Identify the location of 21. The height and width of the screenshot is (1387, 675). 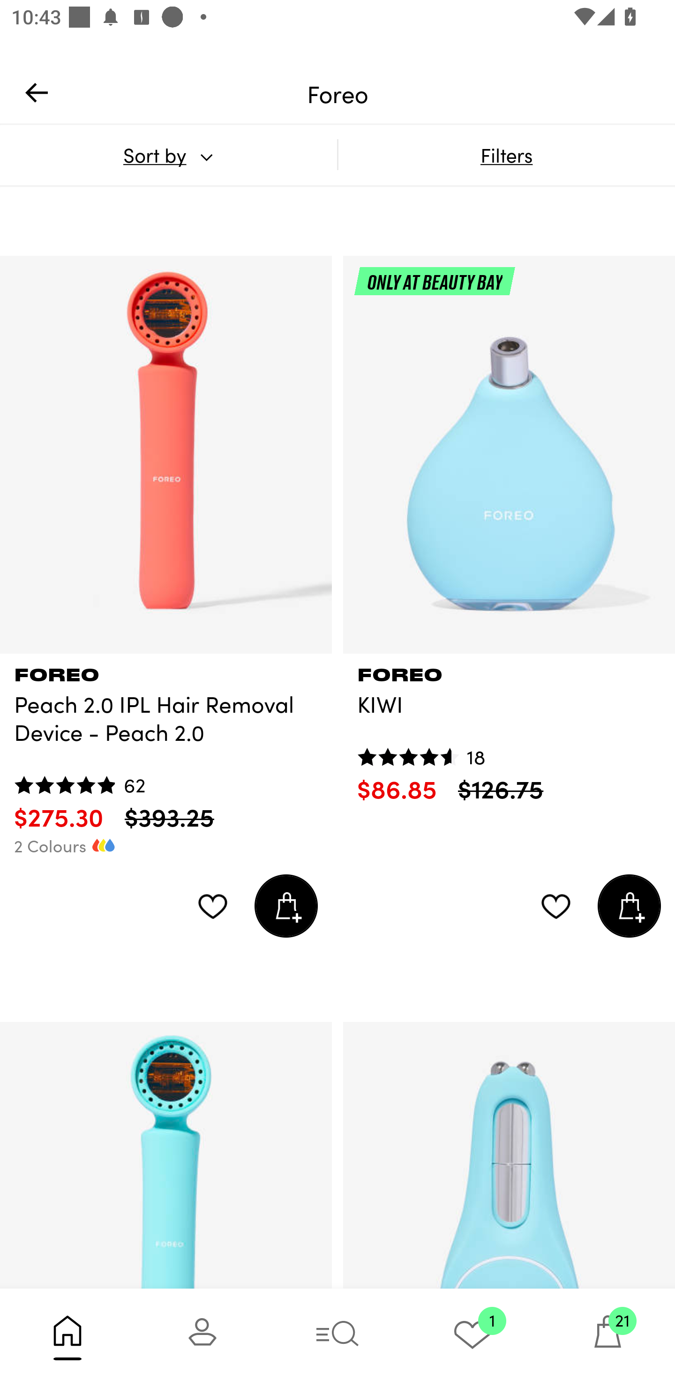
(607, 1337).